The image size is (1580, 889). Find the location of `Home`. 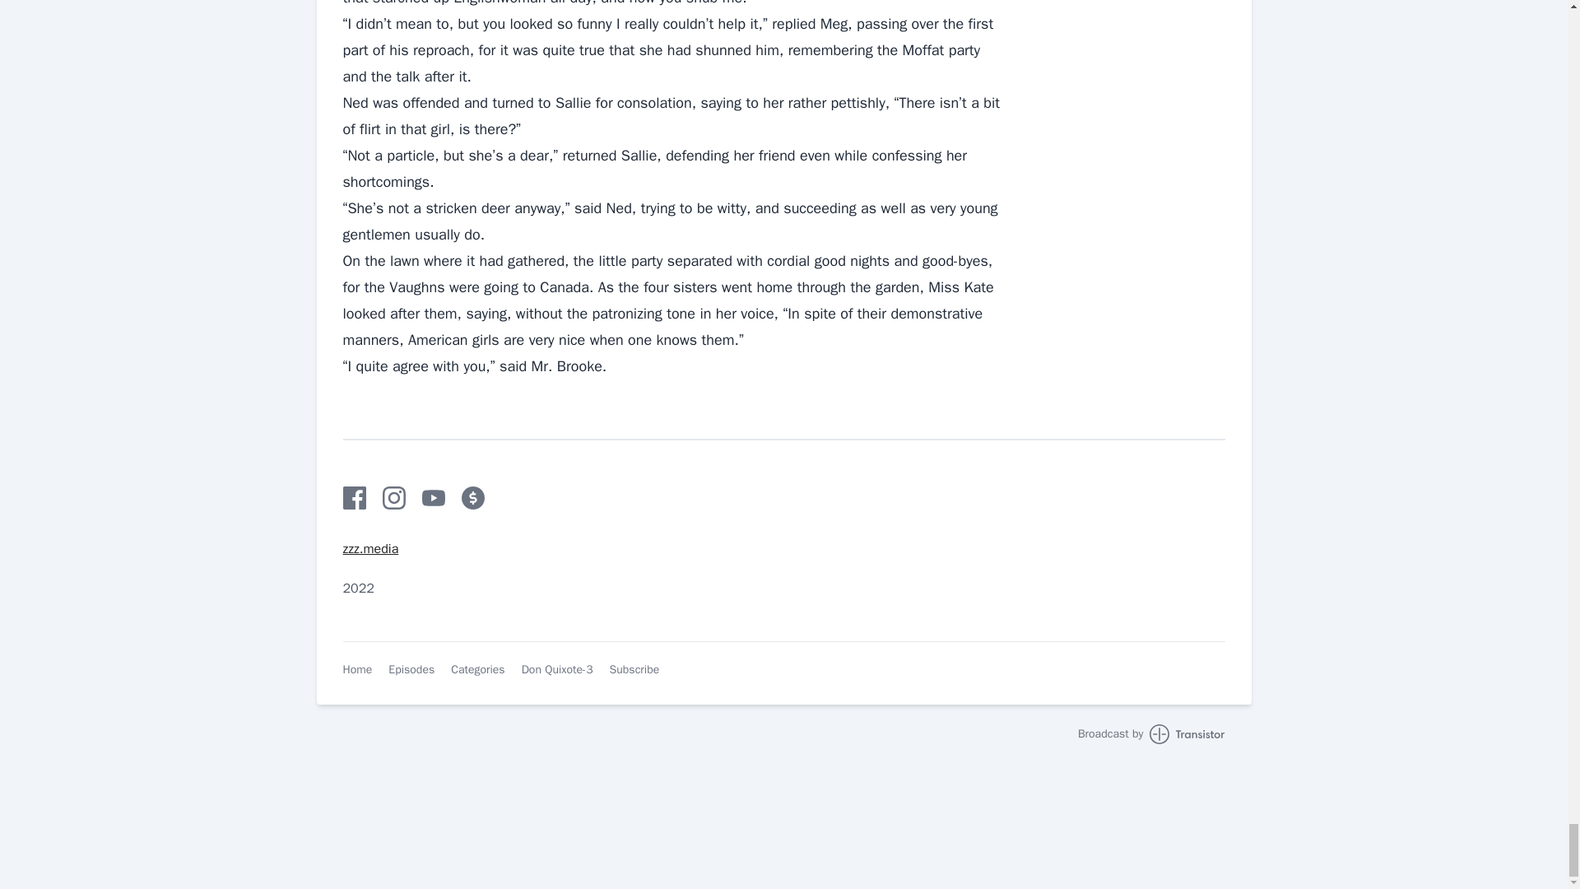

Home is located at coordinates (357, 670).